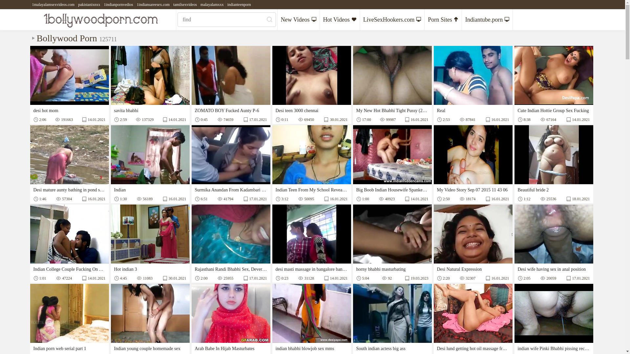 Image resolution: width=630 pixels, height=354 pixels. What do you see at coordinates (212, 5) in the screenshot?
I see `malayalamxxx` at bounding box center [212, 5].